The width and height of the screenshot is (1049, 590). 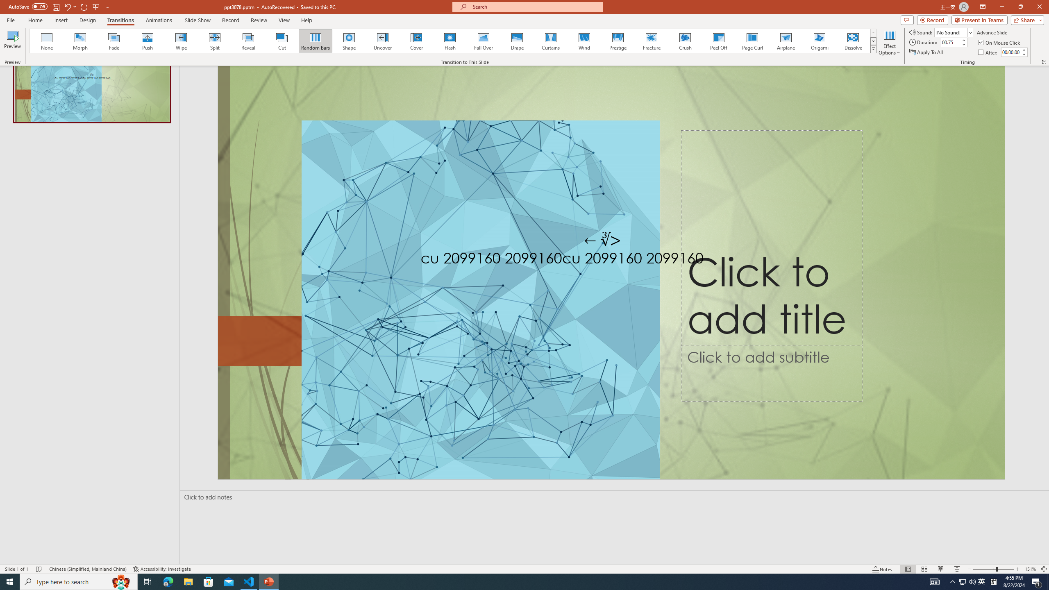 I want to click on Zoom 151%, so click(x=1030, y=569).